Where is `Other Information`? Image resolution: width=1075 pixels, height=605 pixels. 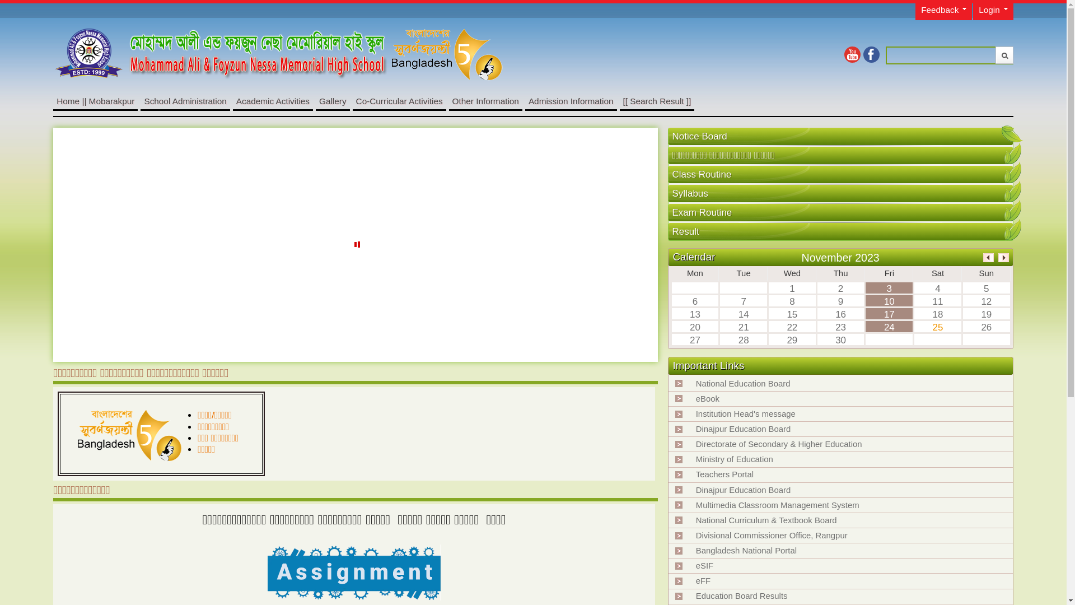
Other Information is located at coordinates (486, 101).